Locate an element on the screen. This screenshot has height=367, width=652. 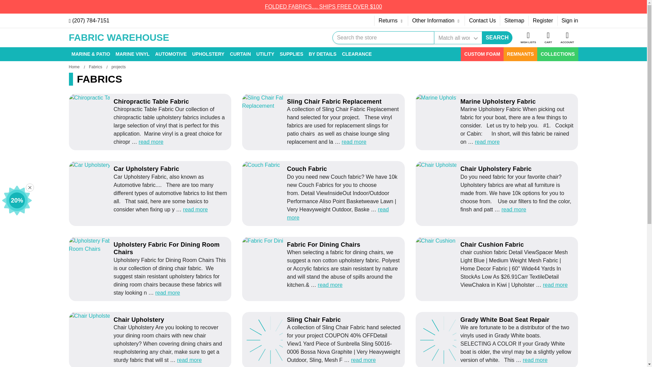
ACCOUNT is located at coordinates (567, 38).